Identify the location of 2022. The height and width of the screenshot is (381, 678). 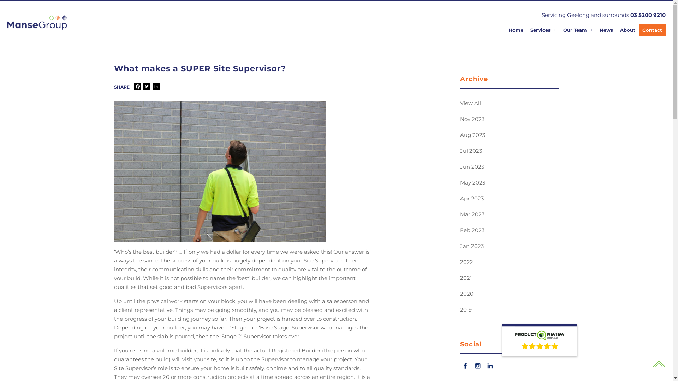
(509, 262).